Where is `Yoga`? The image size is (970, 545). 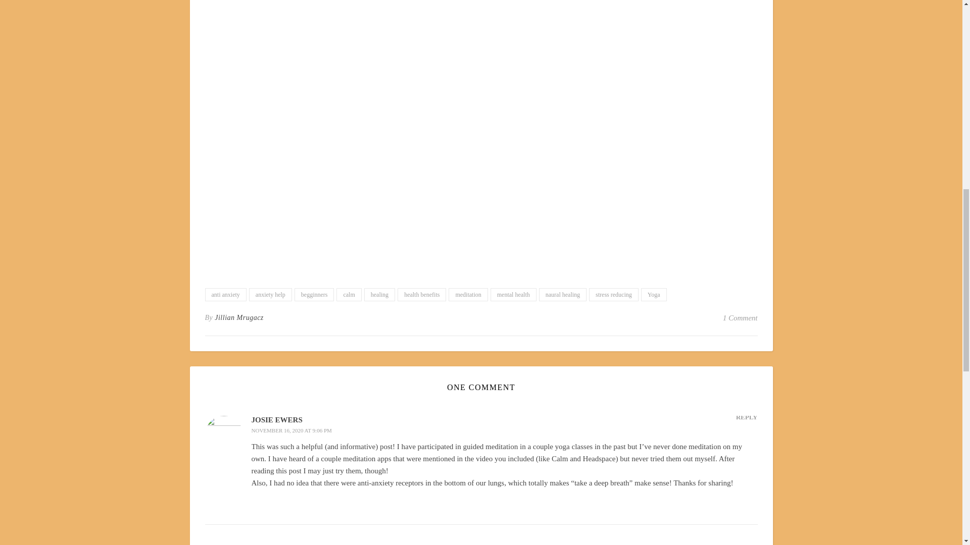
Yoga is located at coordinates (654, 295).